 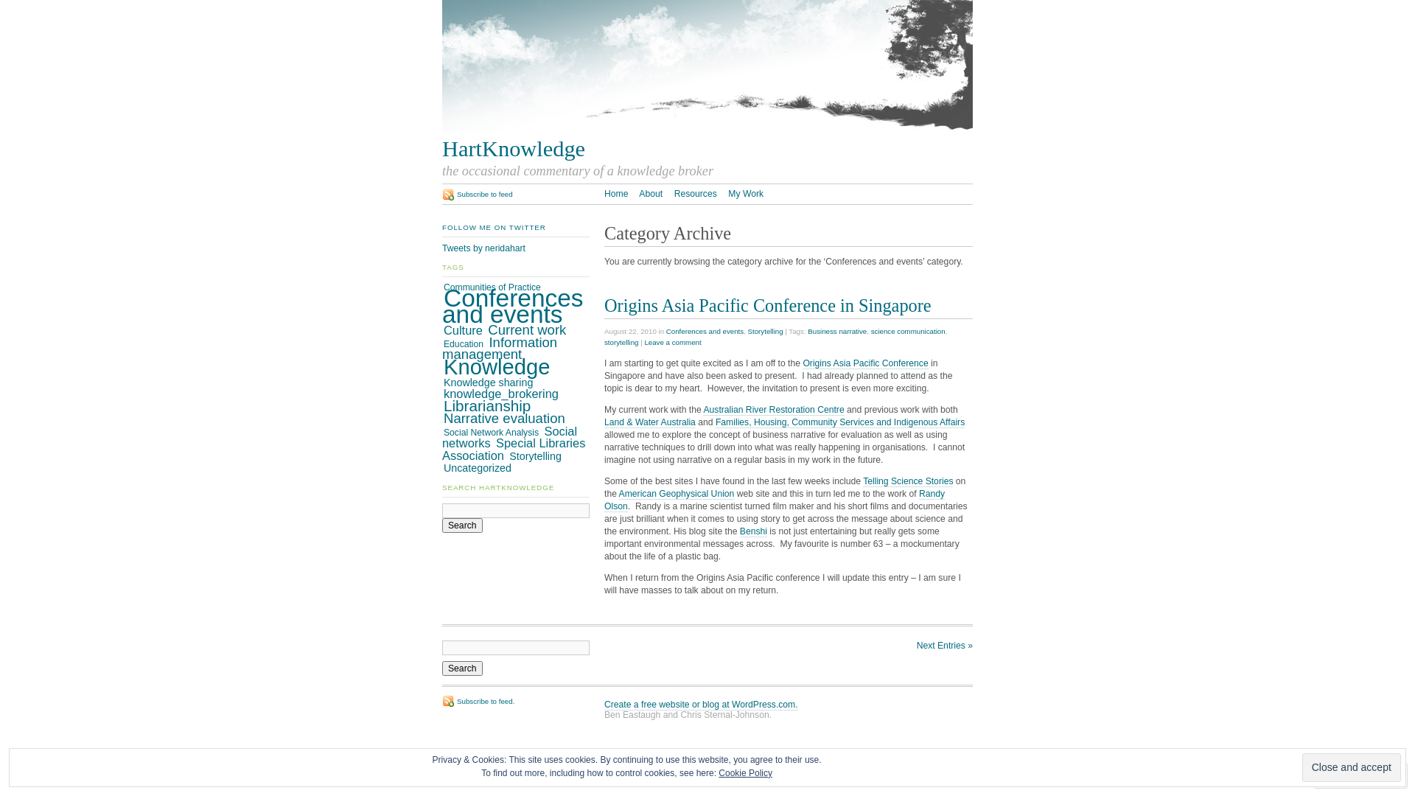 What do you see at coordinates (707, 130) in the screenshot?
I see `Return to front page` at bounding box center [707, 130].